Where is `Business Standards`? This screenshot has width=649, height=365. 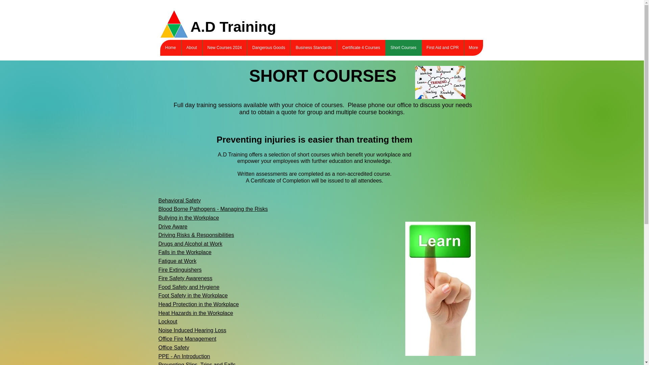 Business Standards is located at coordinates (313, 48).